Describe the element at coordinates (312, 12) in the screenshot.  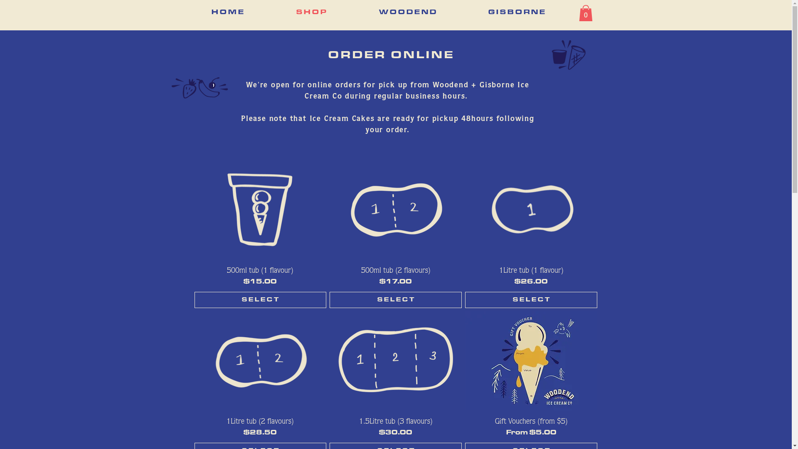
I see `S H O P` at that location.